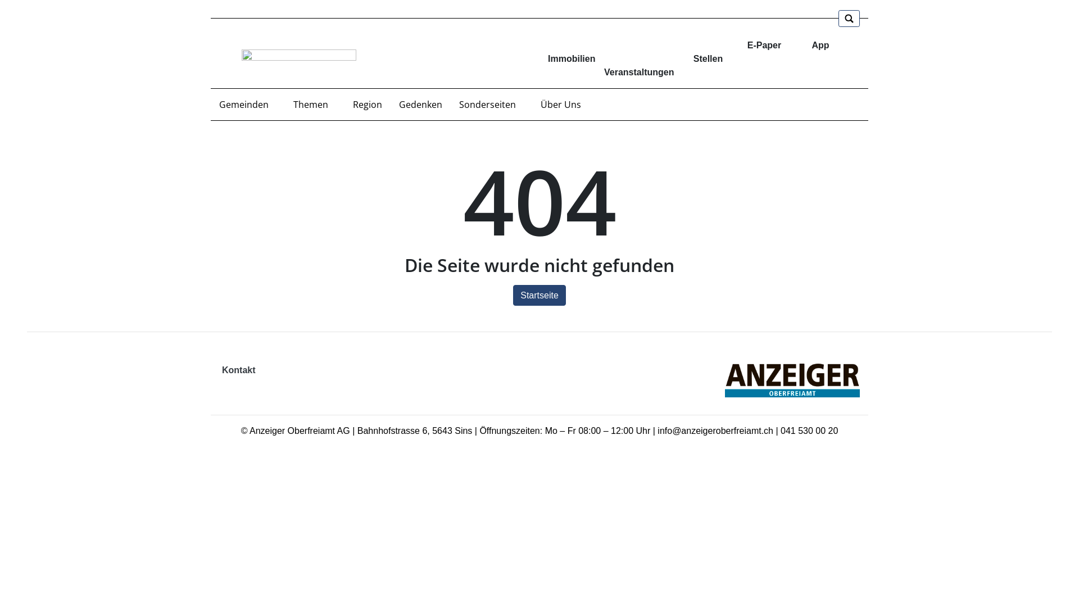  What do you see at coordinates (239, 370) in the screenshot?
I see `Kontakt` at bounding box center [239, 370].